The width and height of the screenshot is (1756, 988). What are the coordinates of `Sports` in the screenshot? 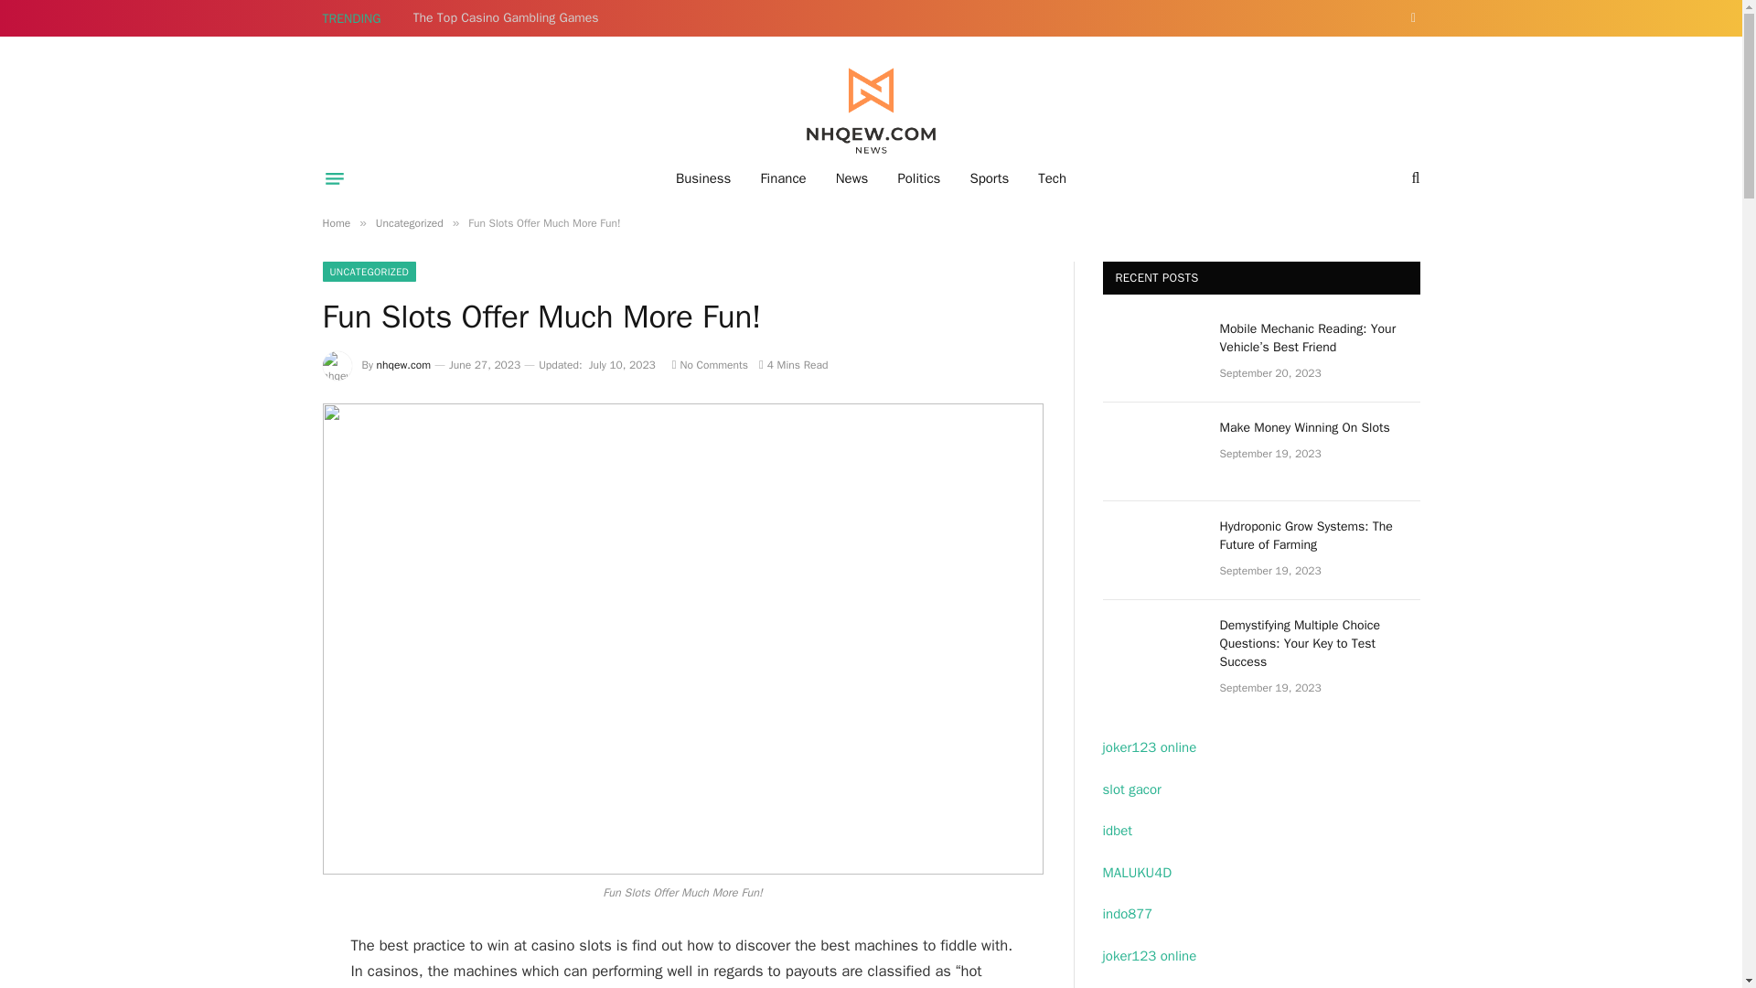 It's located at (990, 177).